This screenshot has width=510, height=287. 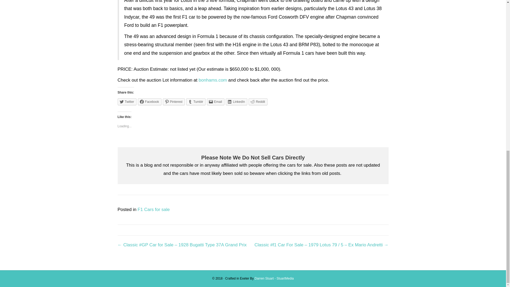 I want to click on Click to share on Facebook, so click(x=150, y=102).